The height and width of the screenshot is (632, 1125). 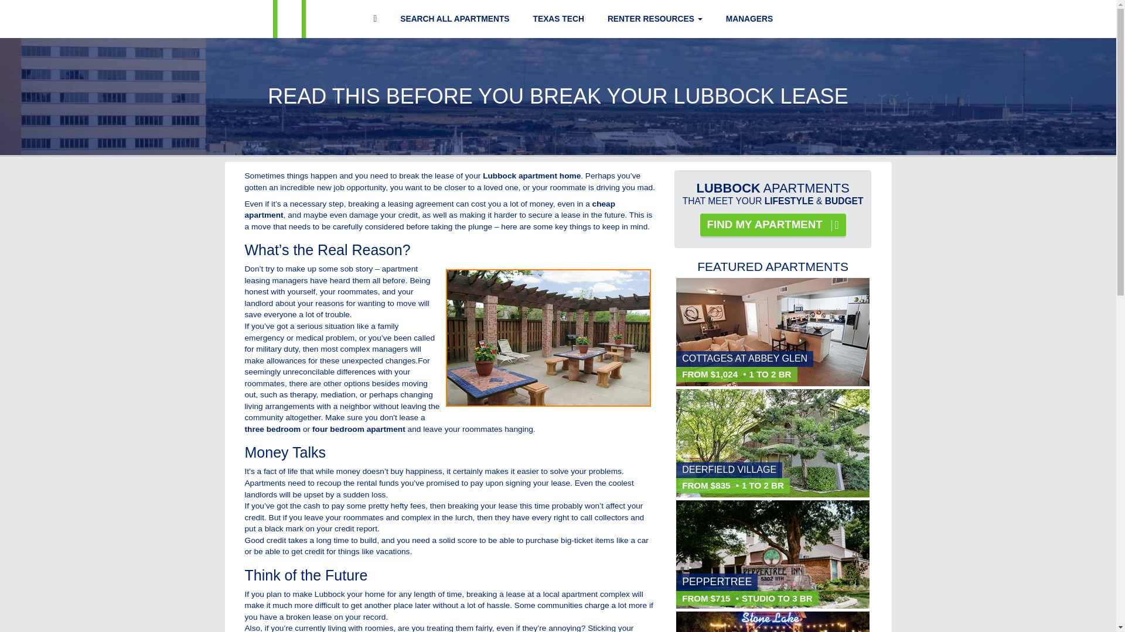 What do you see at coordinates (558, 19) in the screenshot?
I see `Texas Tech` at bounding box center [558, 19].